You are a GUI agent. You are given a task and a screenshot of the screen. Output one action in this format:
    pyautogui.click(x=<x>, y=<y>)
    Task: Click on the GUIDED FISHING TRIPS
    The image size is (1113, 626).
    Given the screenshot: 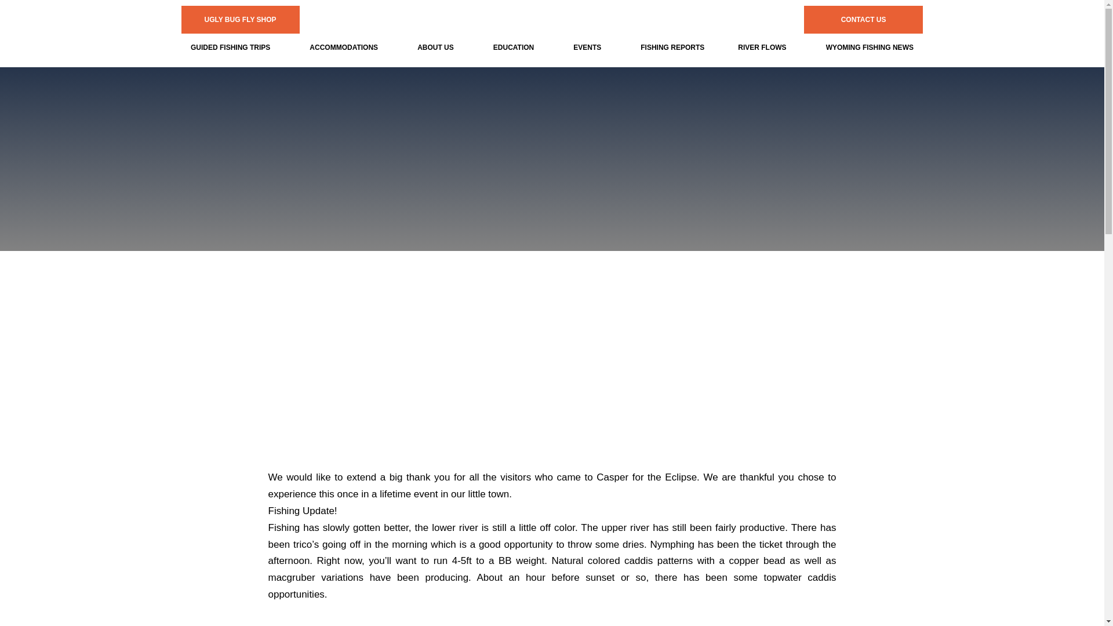 What is the action you would take?
    pyautogui.click(x=232, y=48)
    